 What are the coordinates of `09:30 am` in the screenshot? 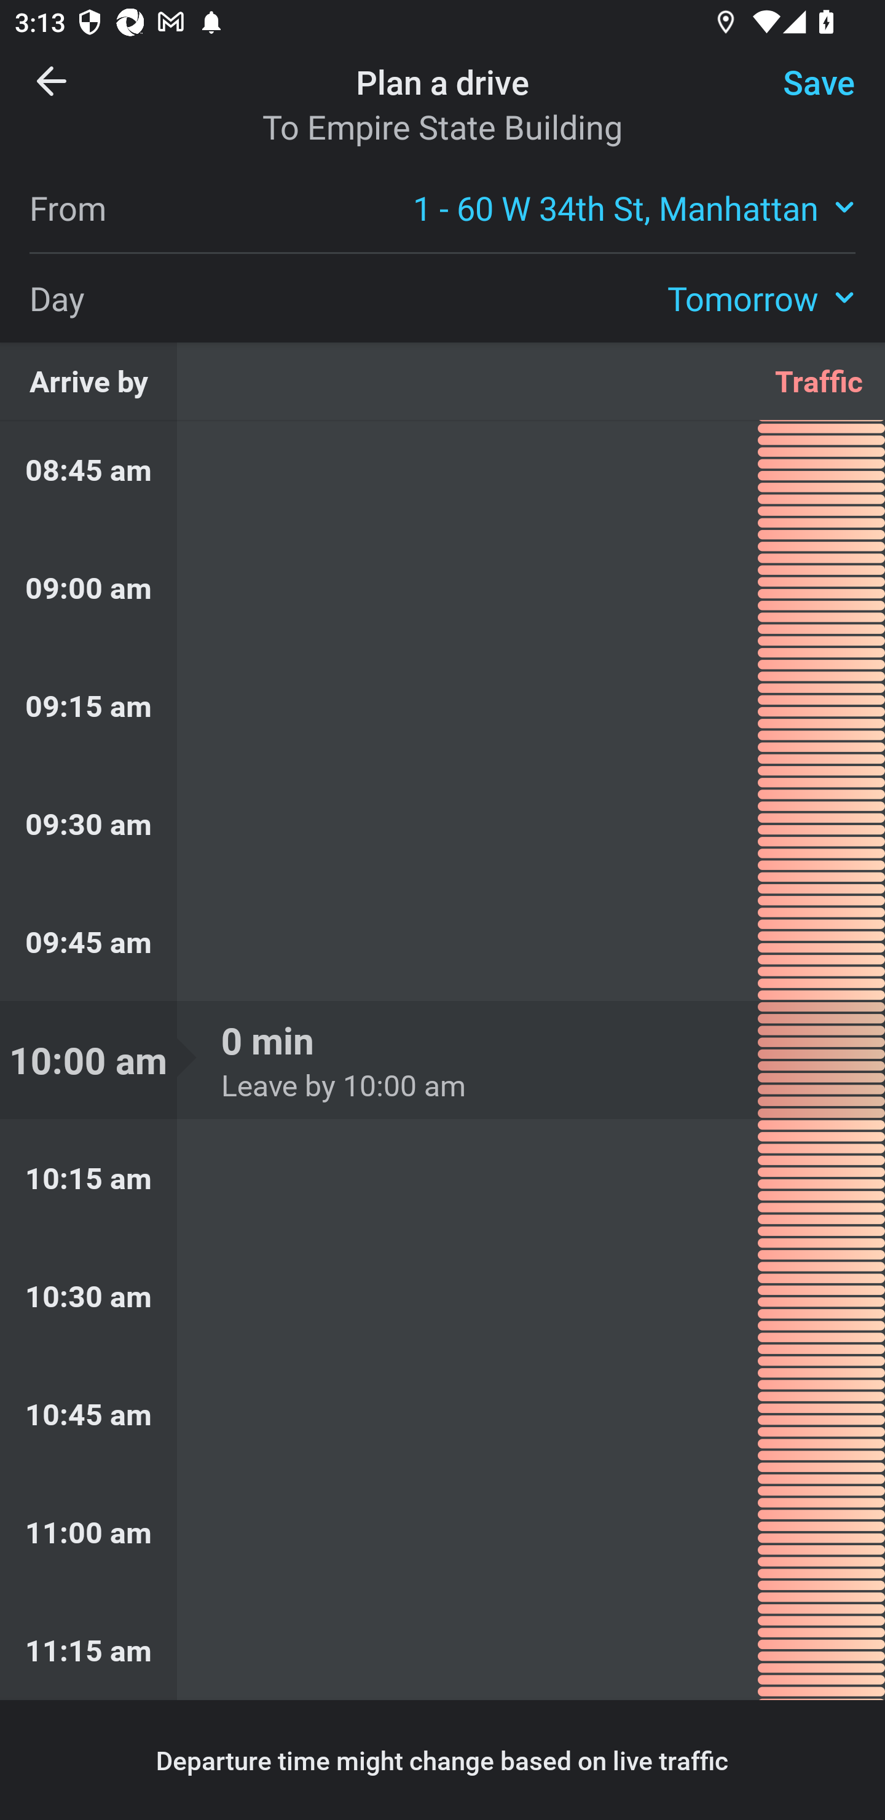 It's located at (442, 823).